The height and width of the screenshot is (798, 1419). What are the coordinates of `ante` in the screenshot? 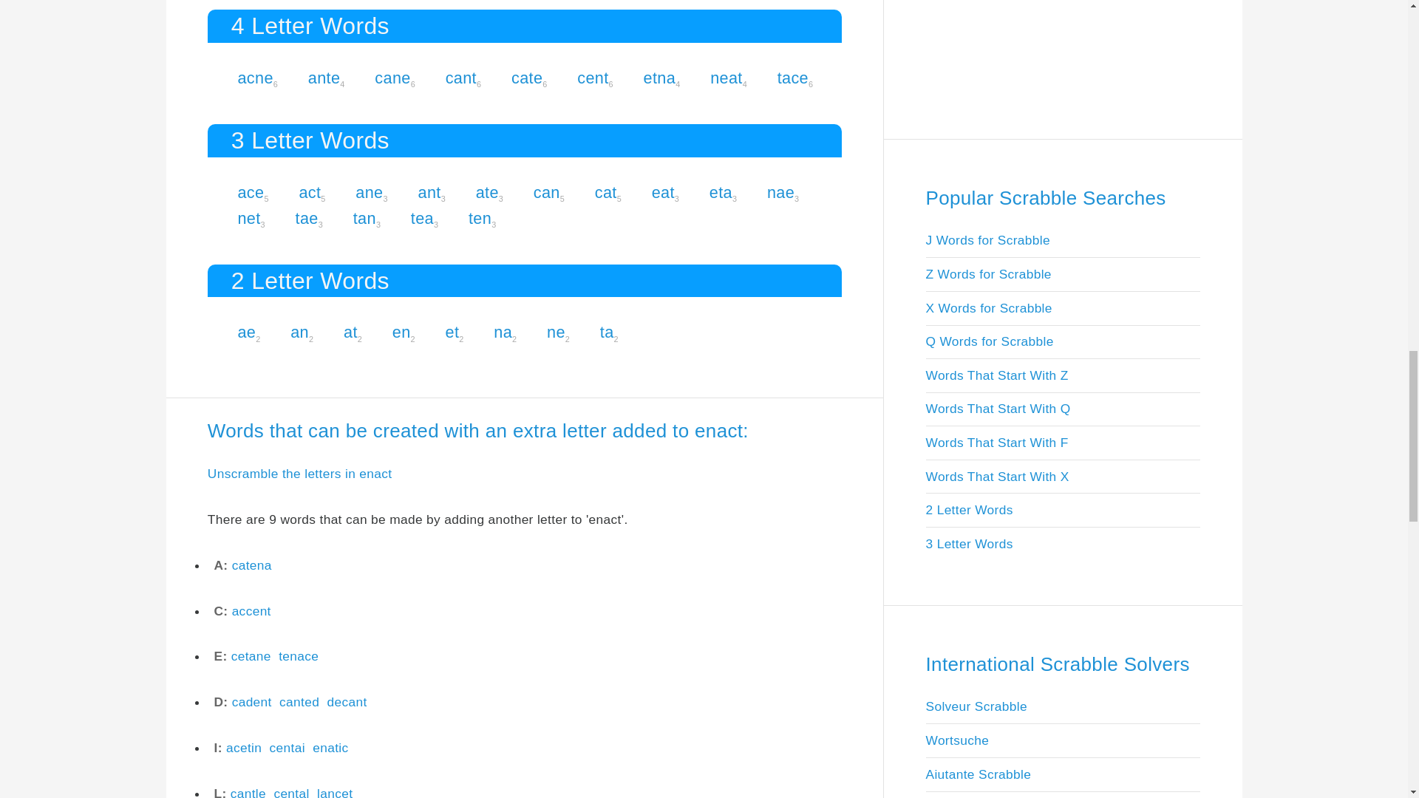 It's located at (324, 77).